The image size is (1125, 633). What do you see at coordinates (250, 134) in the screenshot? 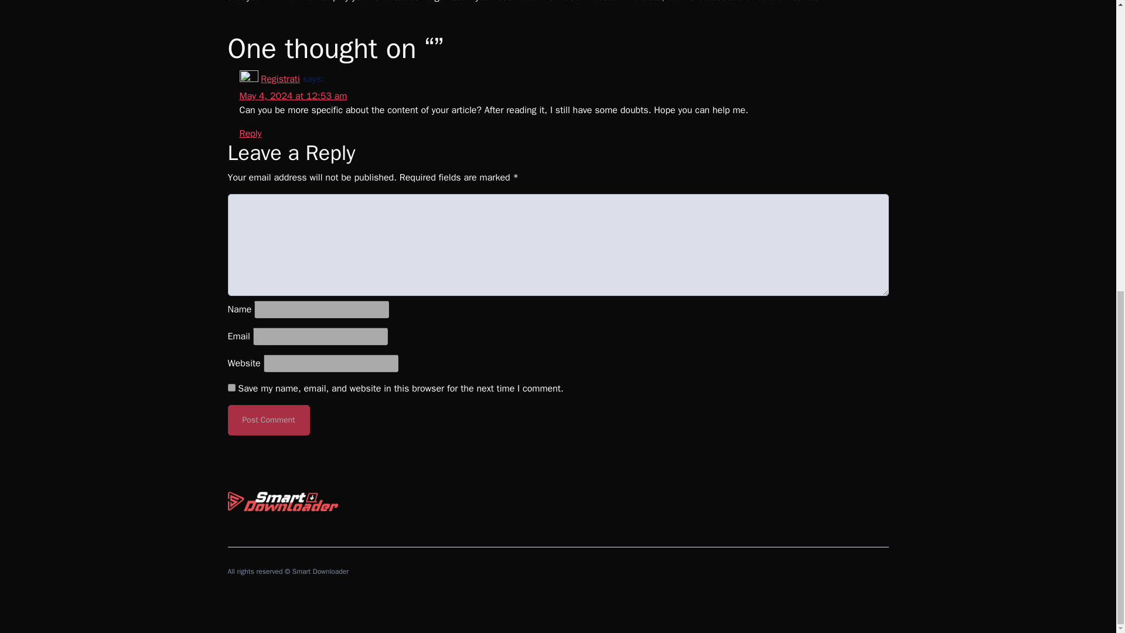
I see `Reply` at bounding box center [250, 134].